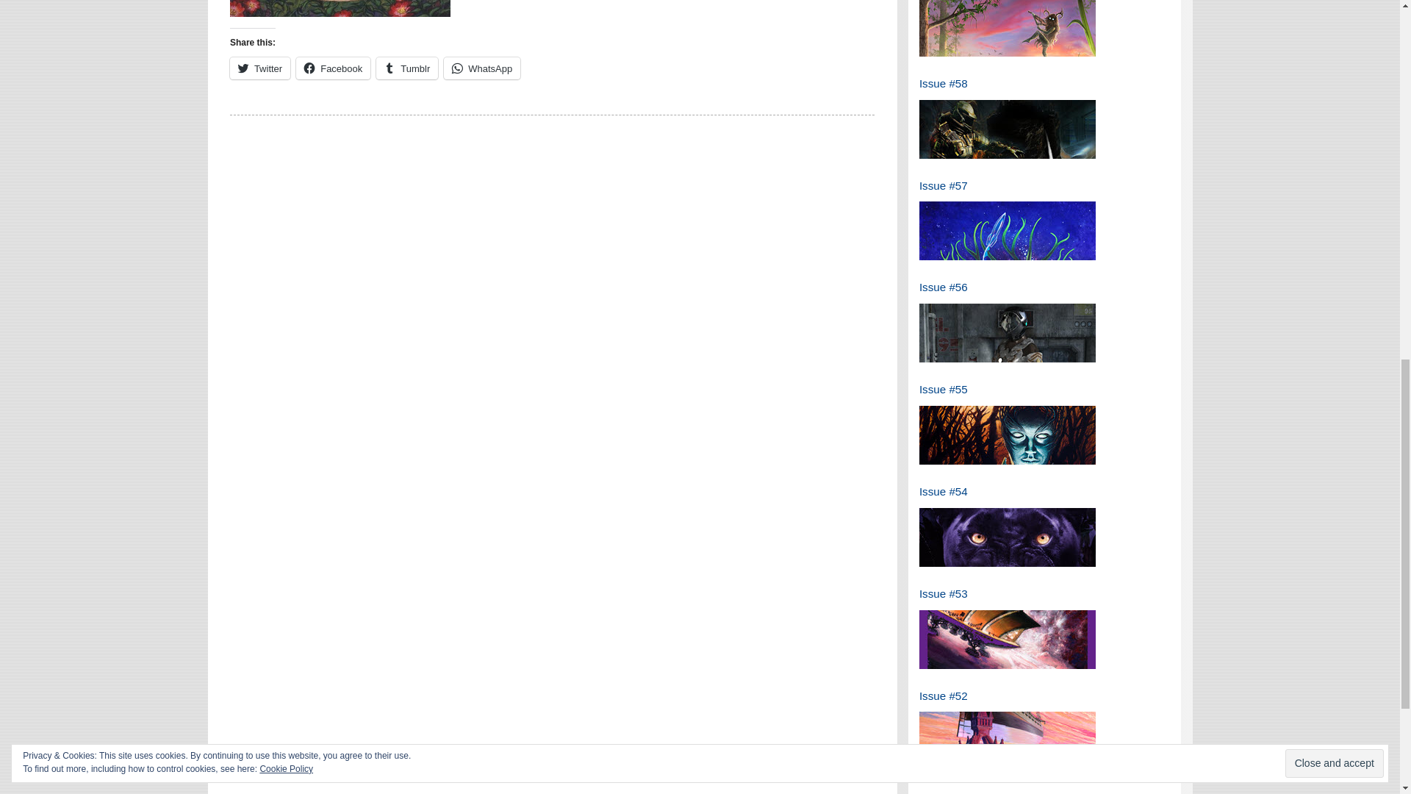 The image size is (1411, 794). What do you see at coordinates (333, 68) in the screenshot?
I see `Click to share on Facebook` at bounding box center [333, 68].